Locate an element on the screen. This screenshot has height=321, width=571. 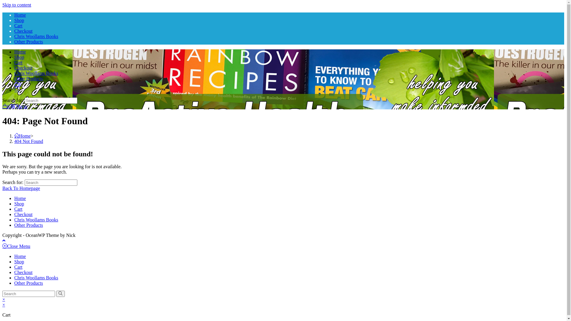
Shop is located at coordinates (19, 20).